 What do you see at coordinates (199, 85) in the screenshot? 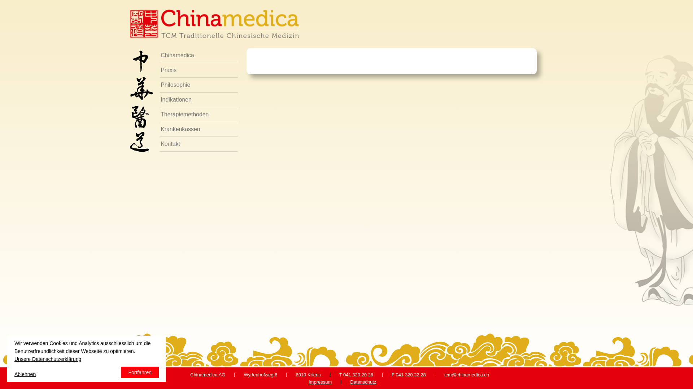
I see `Philosophie` at bounding box center [199, 85].